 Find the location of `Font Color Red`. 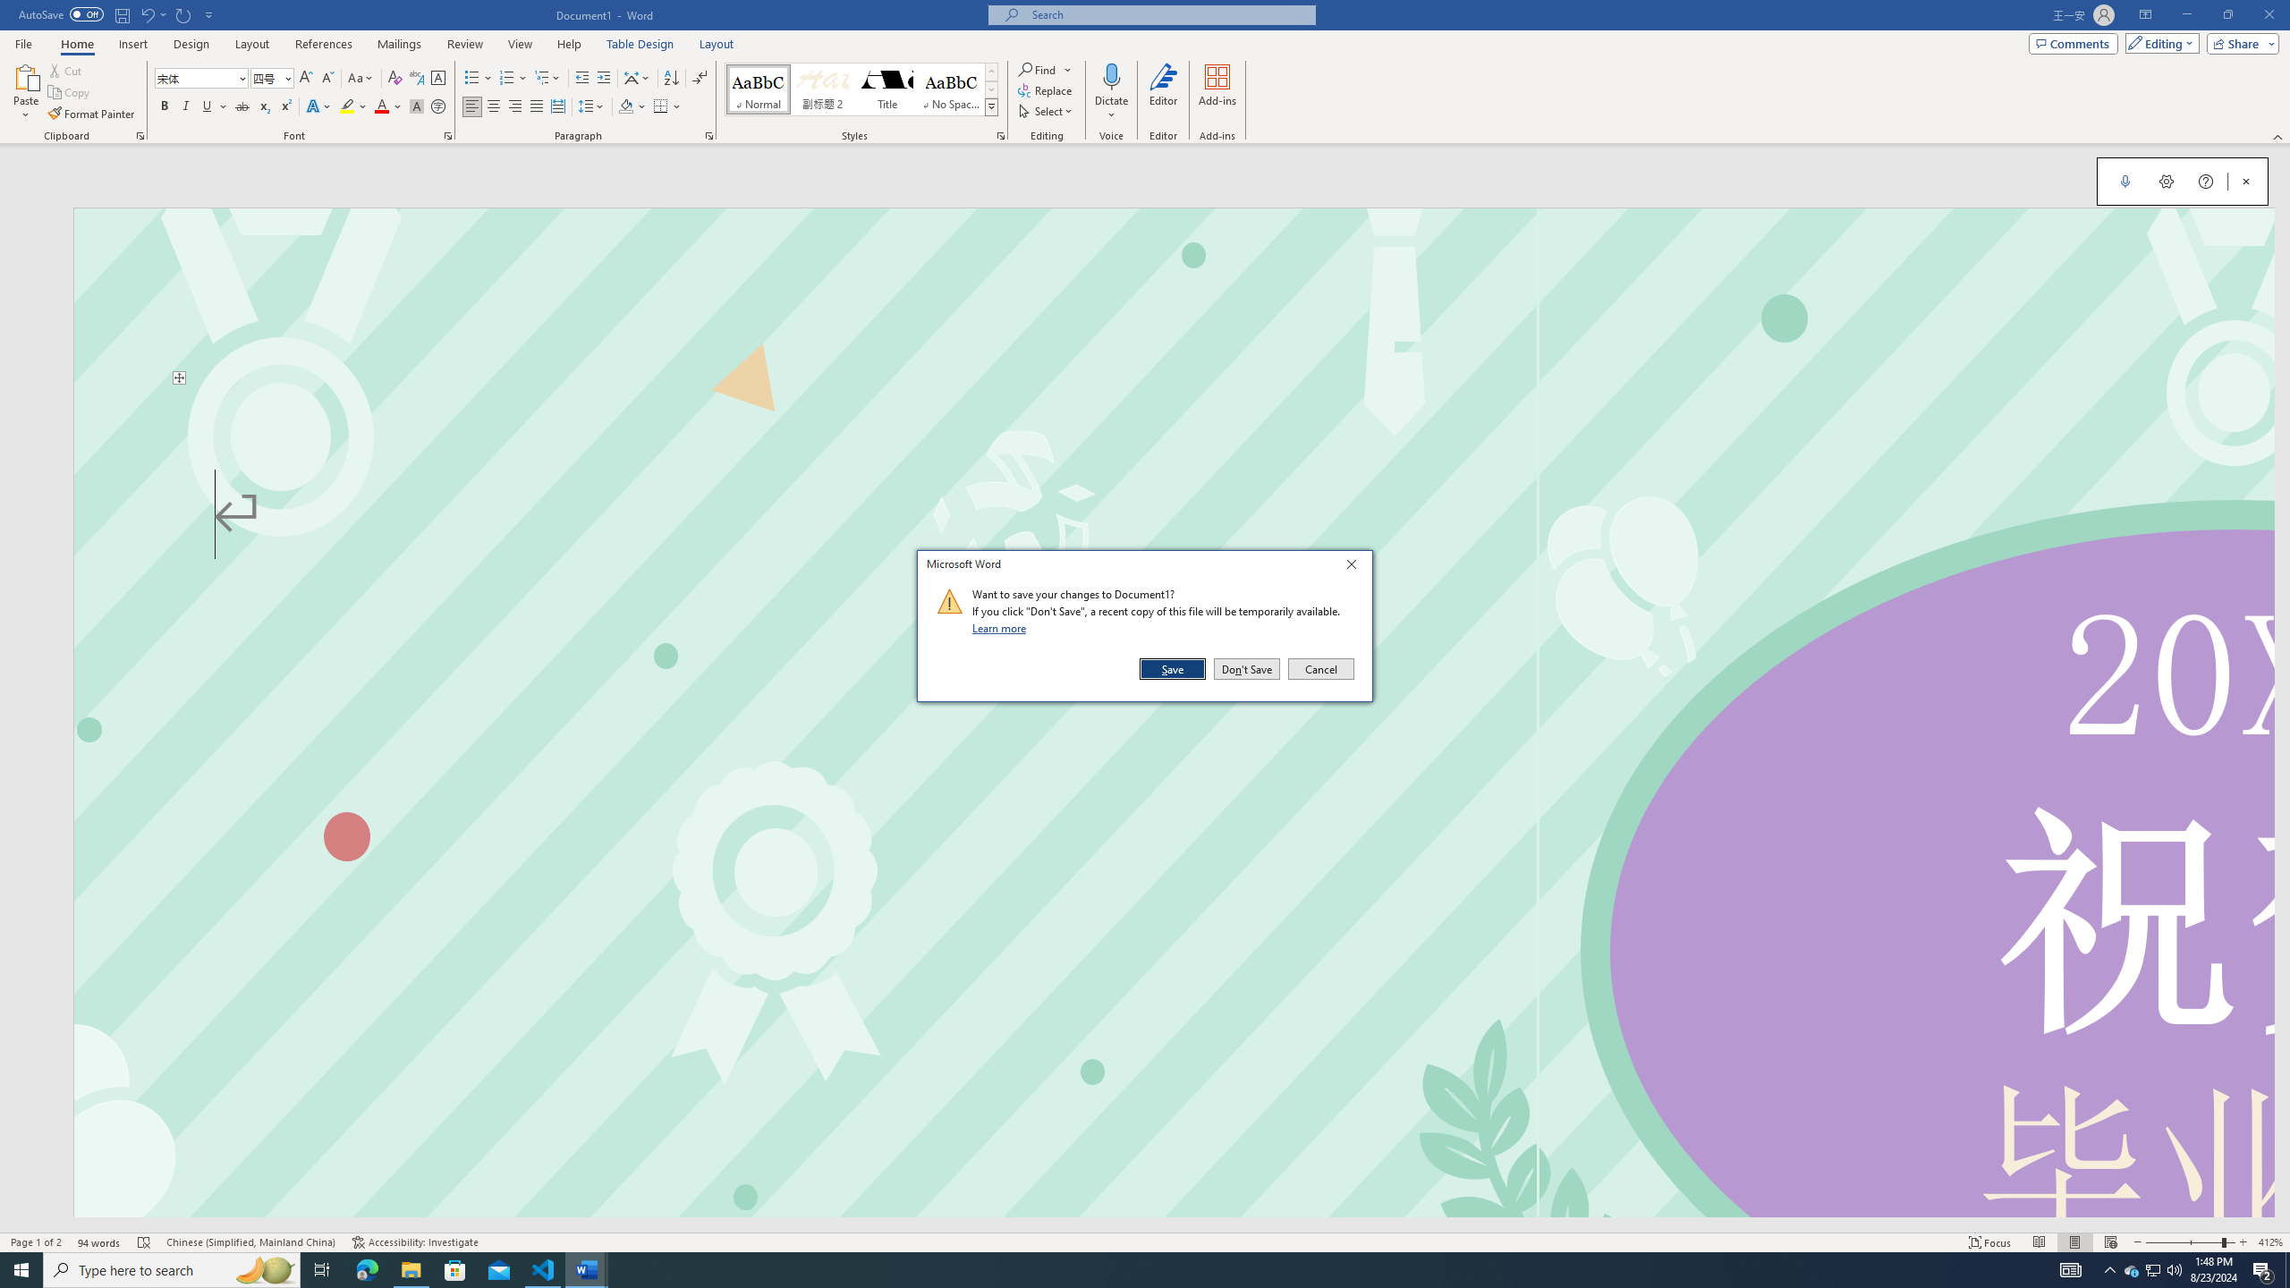

Font Color Red is located at coordinates (381, 107).